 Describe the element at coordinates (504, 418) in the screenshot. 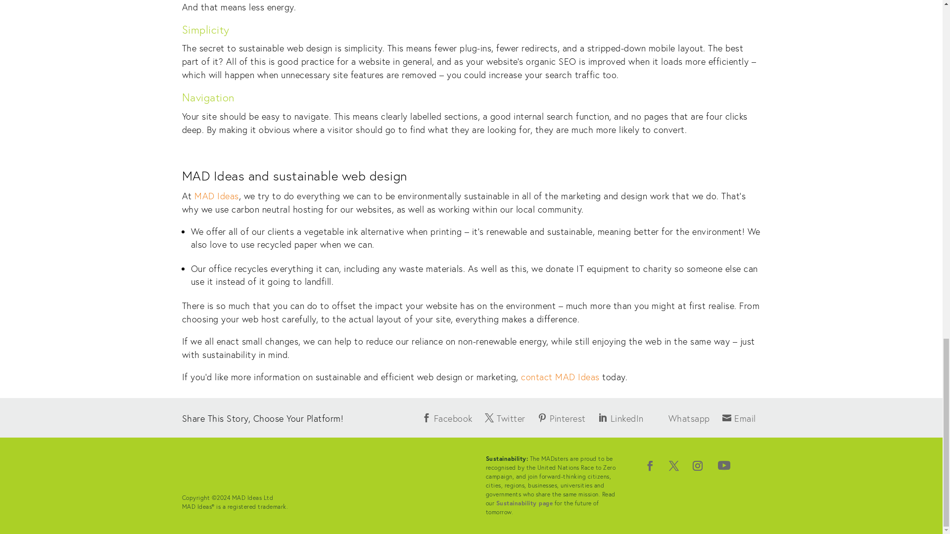

I see `Twitter` at that location.